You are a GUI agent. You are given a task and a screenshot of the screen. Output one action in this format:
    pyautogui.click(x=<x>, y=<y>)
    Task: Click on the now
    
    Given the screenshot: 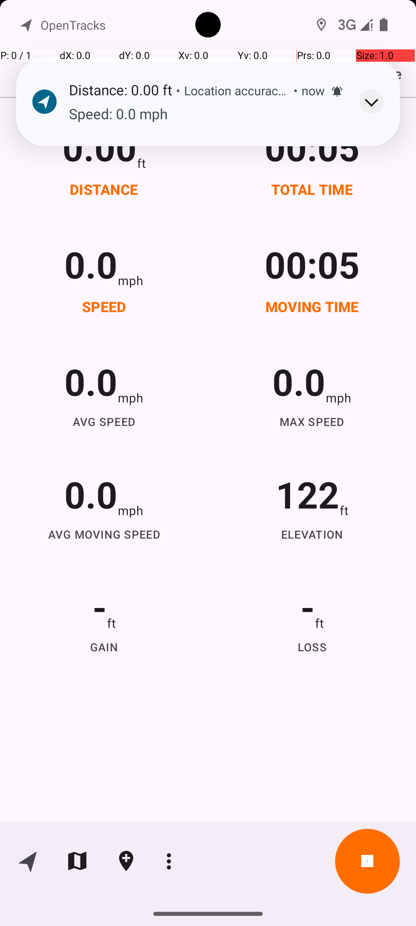 What is the action you would take?
    pyautogui.click(x=313, y=90)
    